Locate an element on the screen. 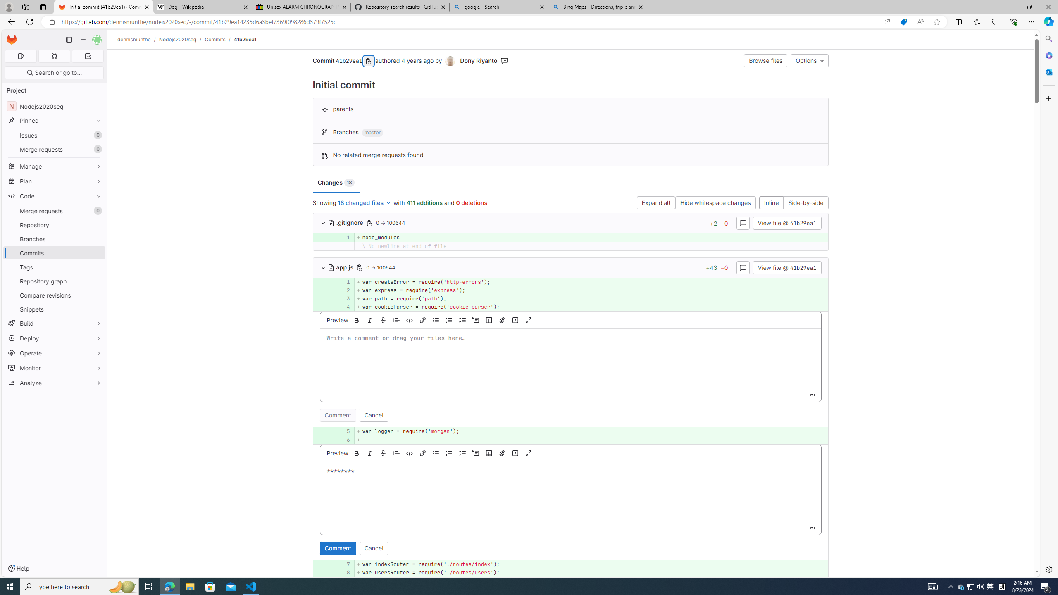 Image resolution: width=1058 pixels, height=595 pixels. Assigned issues 0 is located at coordinates (21, 56).